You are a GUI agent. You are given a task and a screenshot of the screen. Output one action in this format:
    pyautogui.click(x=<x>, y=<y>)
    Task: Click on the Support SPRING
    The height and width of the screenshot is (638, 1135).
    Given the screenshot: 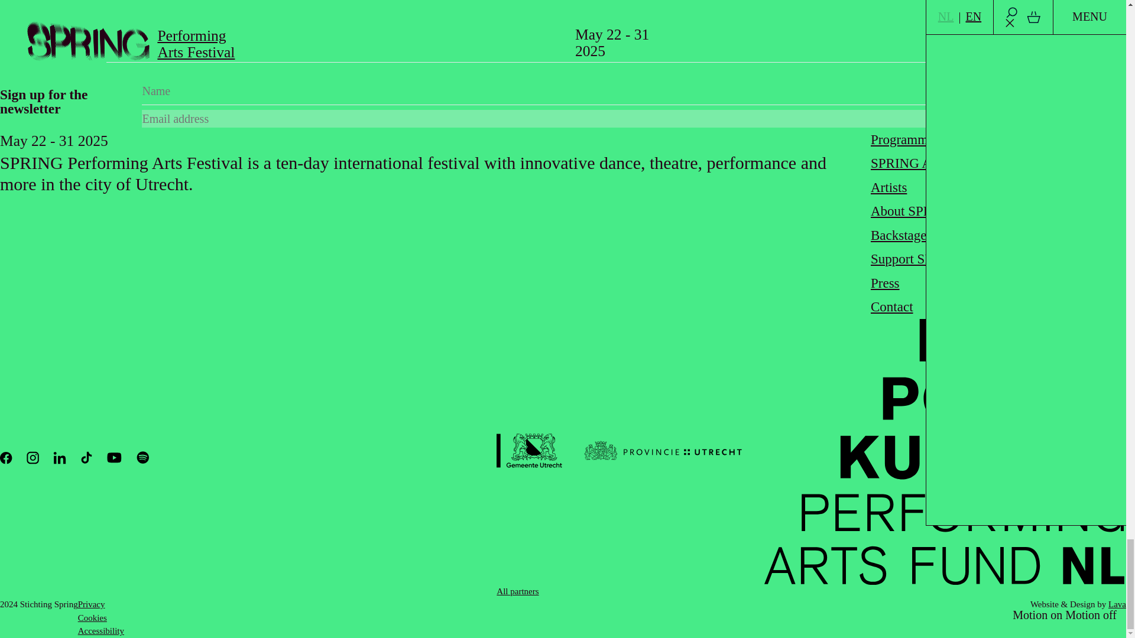 What is the action you would take?
    pyautogui.click(x=888, y=187)
    